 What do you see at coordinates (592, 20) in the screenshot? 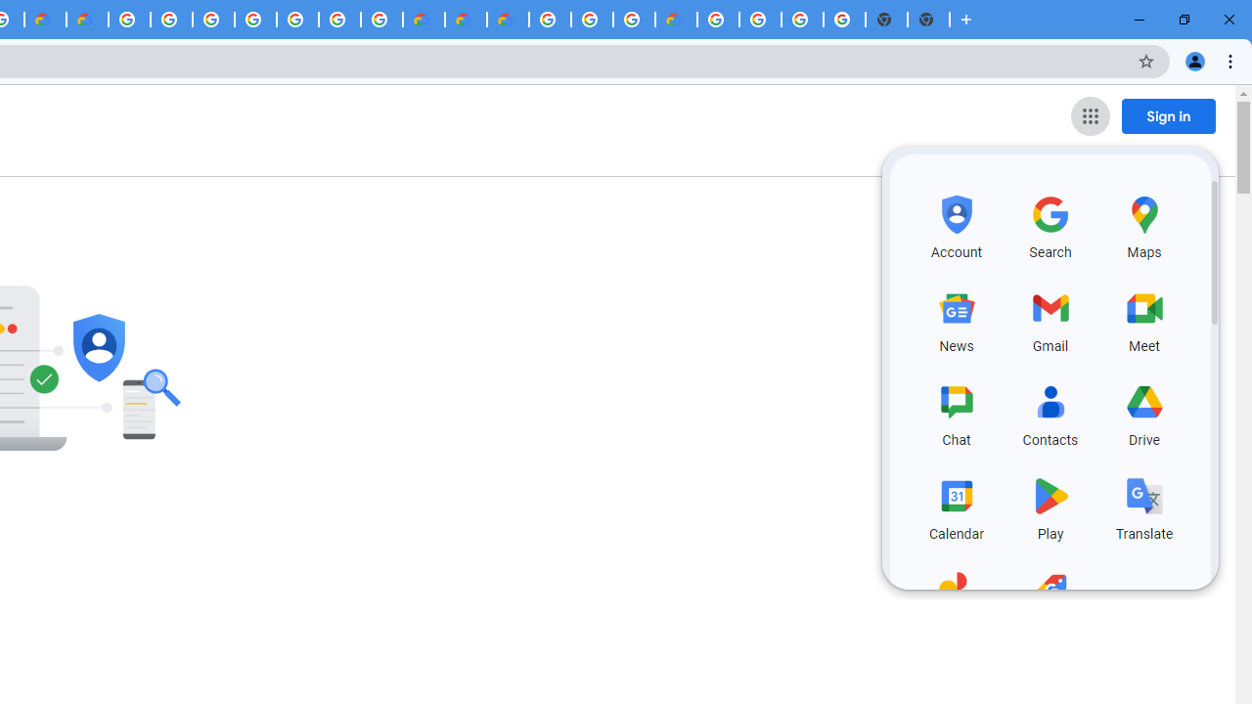
I see `Browse Chrome as a guest - Computer - Google Chrome Help` at bounding box center [592, 20].